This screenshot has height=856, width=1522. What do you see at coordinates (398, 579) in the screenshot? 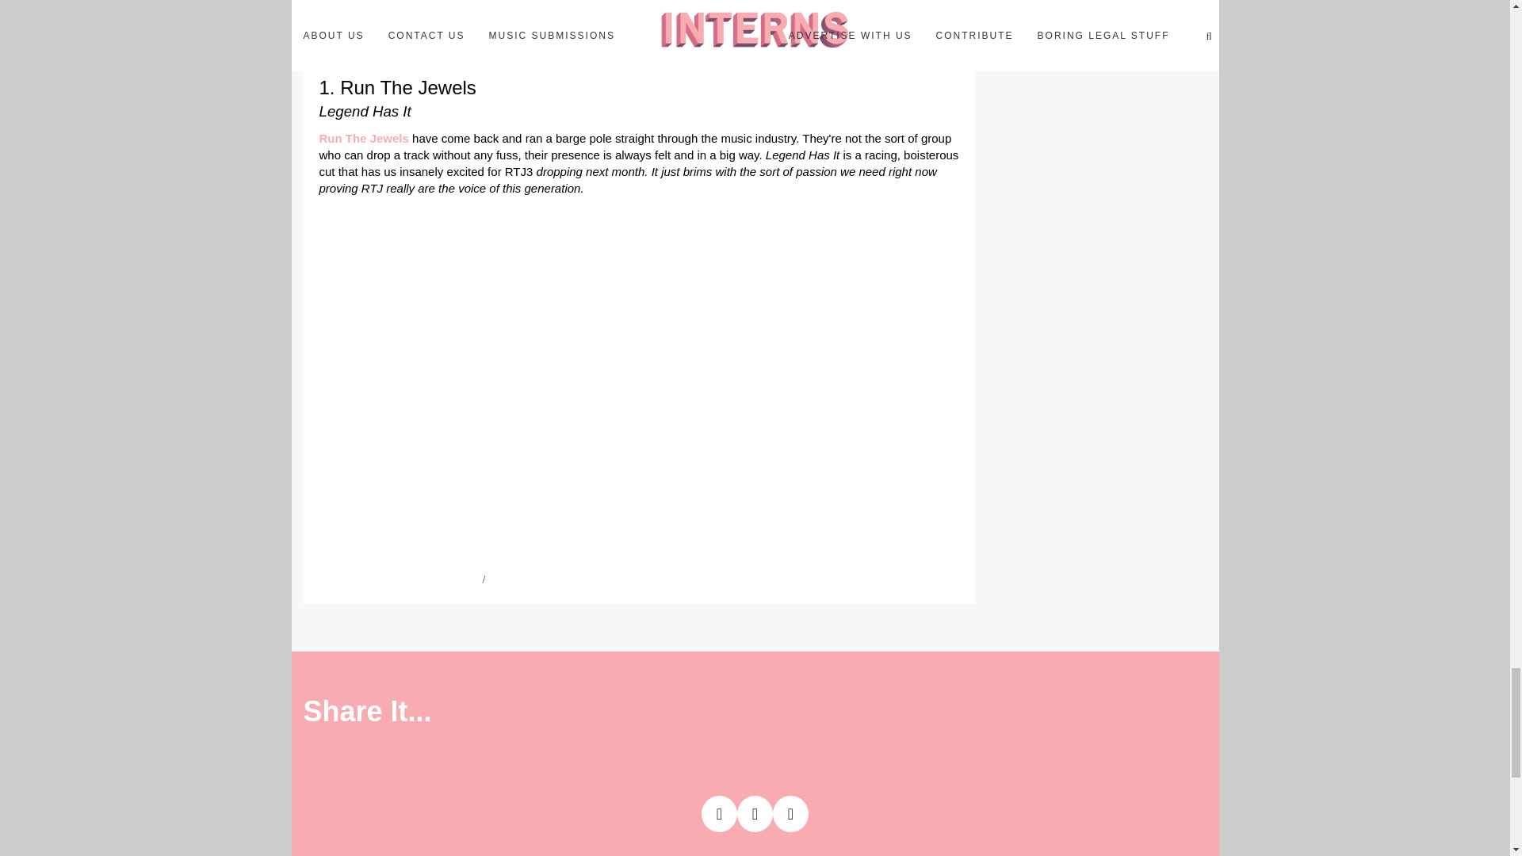
I see `10 songs you need to hear this week` at bounding box center [398, 579].